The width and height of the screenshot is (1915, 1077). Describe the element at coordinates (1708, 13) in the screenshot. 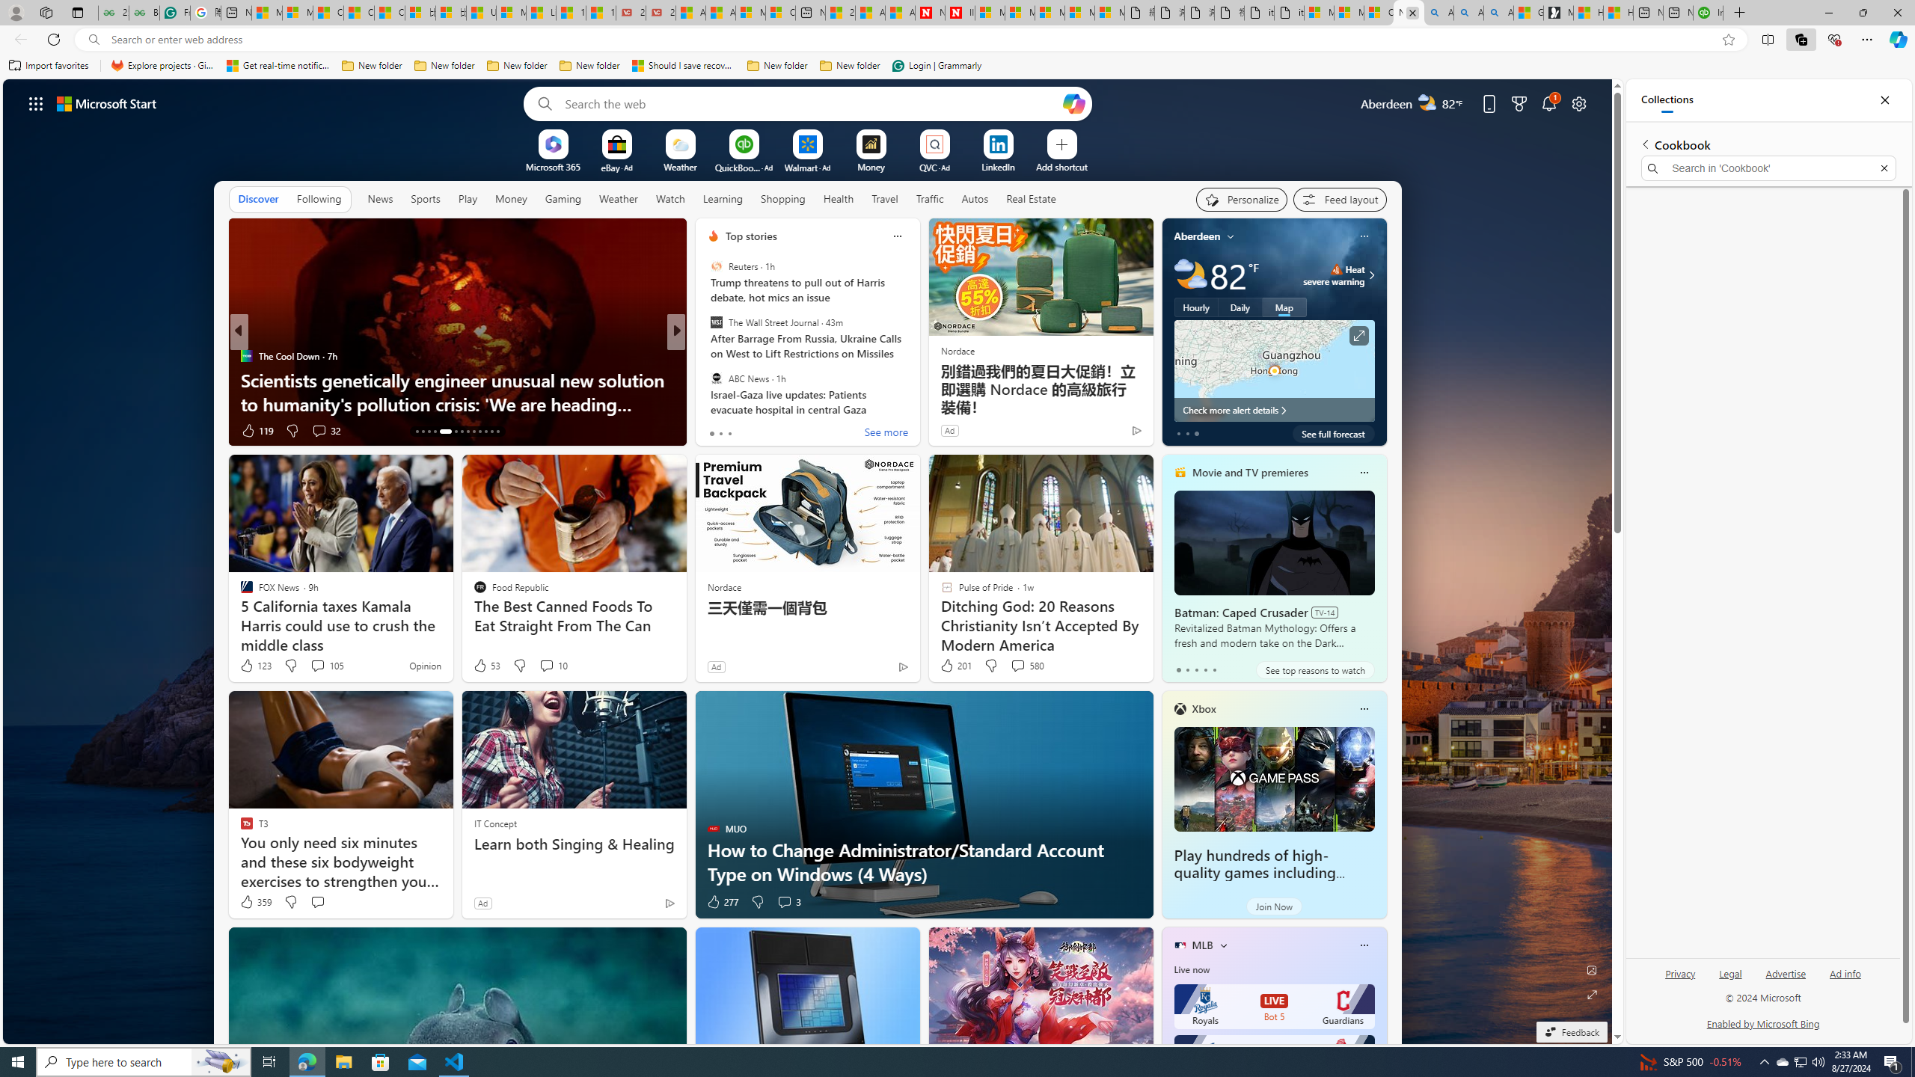

I see `Intuit QuickBooks Online - Quickbooks` at that location.